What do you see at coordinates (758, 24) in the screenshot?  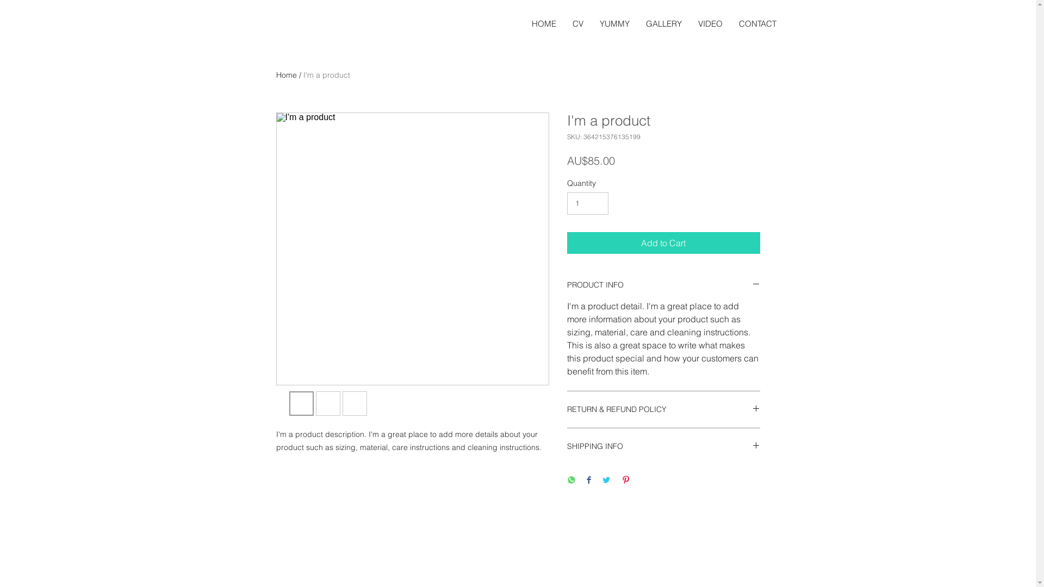 I see `CONTACT` at bounding box center [758, 24].